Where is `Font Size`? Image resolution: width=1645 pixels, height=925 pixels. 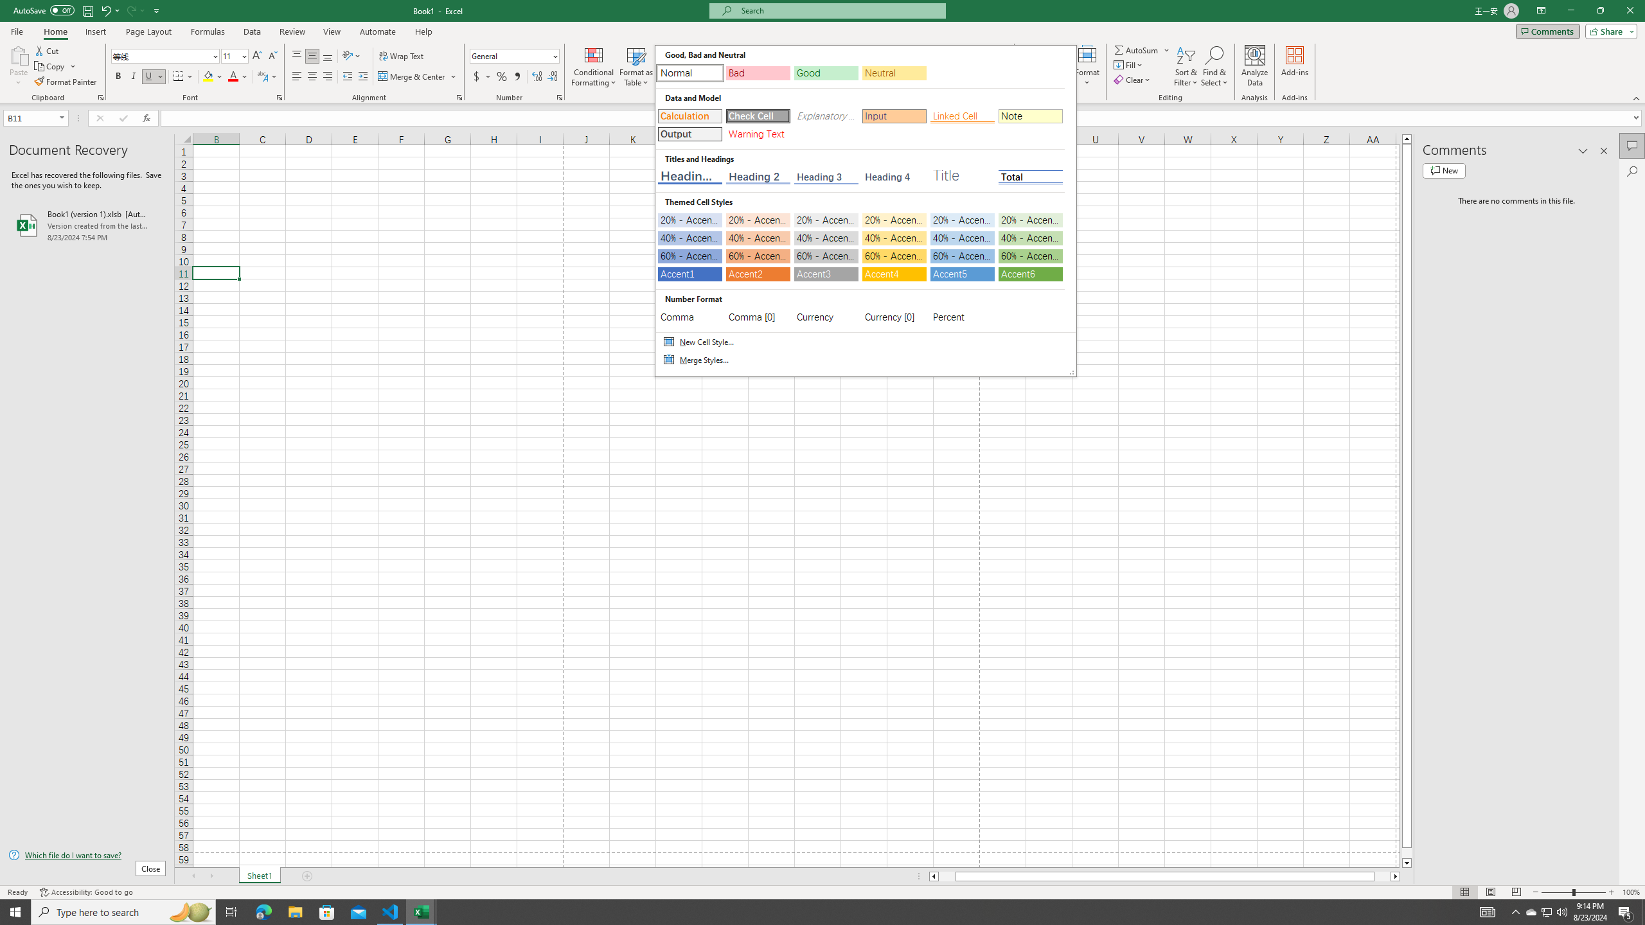
Font Size is located at coordinates (234, 57).